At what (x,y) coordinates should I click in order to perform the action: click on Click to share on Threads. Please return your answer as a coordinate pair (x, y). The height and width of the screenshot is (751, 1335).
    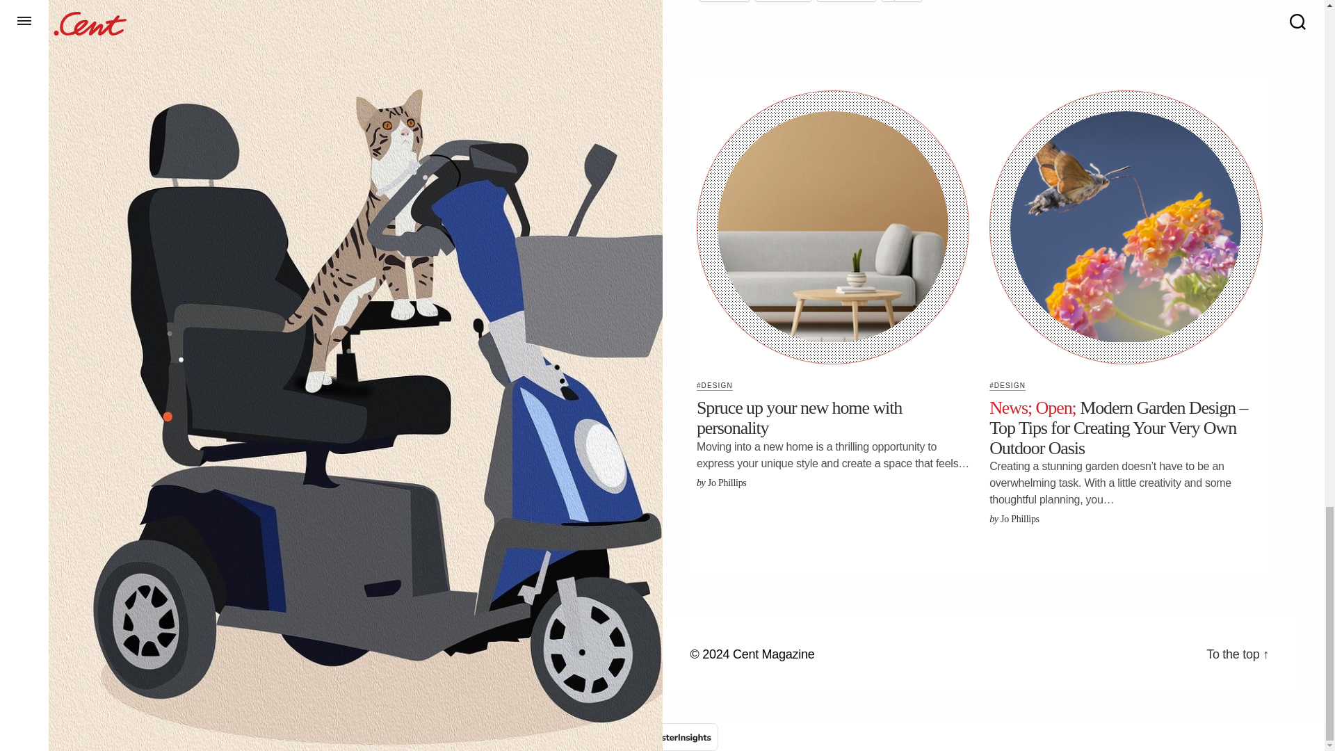
    Looking at the image, I should click on (725, 1).